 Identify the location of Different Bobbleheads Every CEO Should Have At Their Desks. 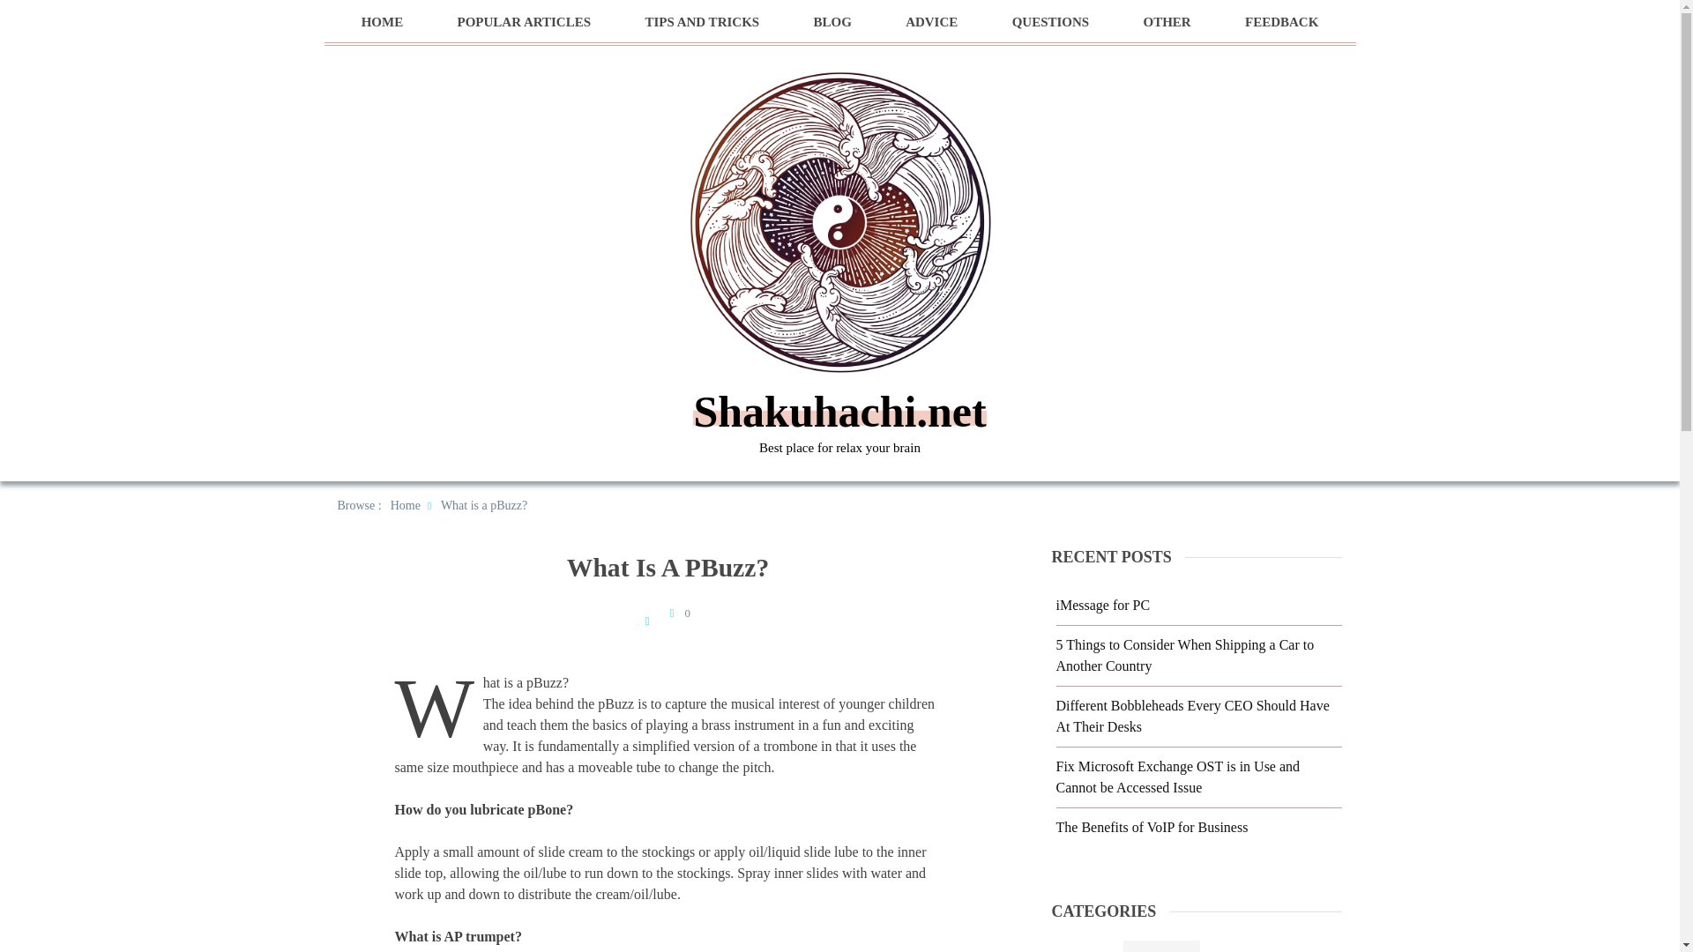
(1192, 716).